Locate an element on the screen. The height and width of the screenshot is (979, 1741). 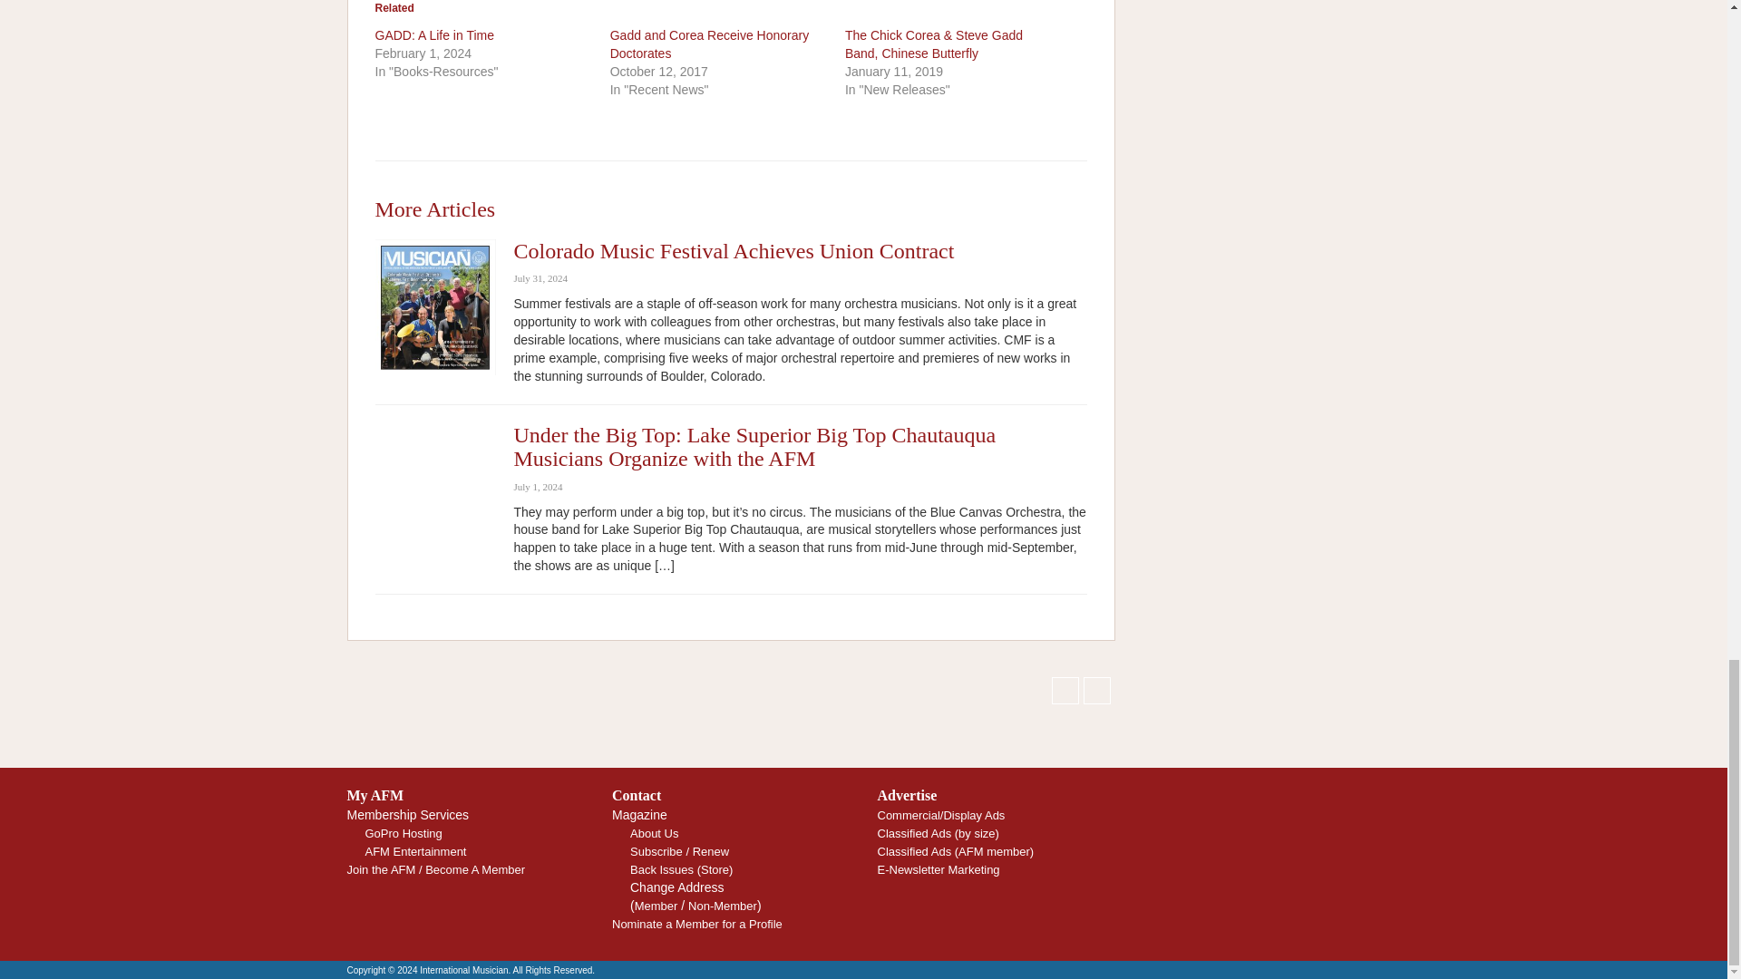
GADD: A Life in Time is located at coordinates (435, 35).